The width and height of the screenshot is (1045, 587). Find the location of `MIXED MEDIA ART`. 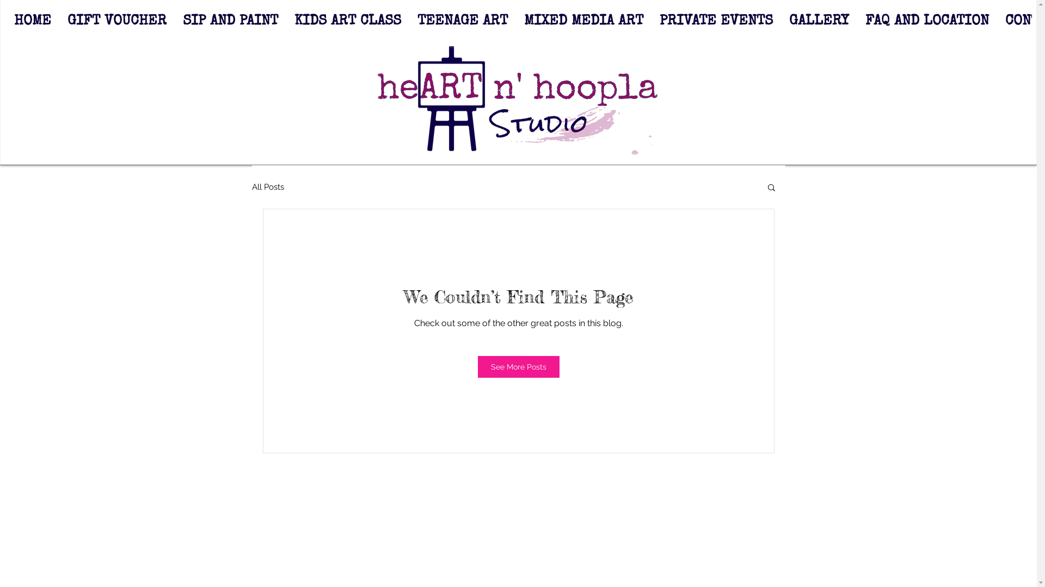

MIXED MEDIA ART is located at coordinates (583, 26).